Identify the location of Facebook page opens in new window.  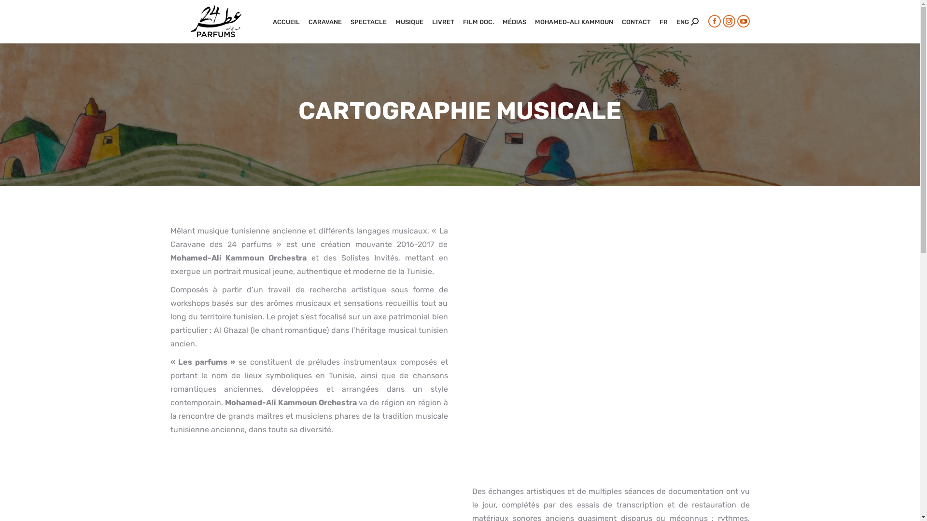
(714, 21).